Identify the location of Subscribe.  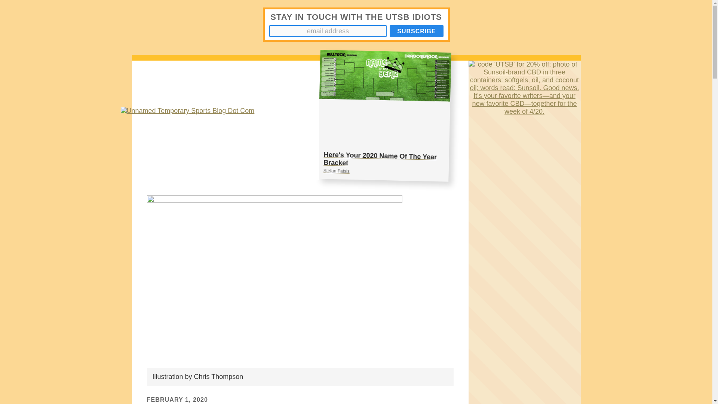
(416, 31).